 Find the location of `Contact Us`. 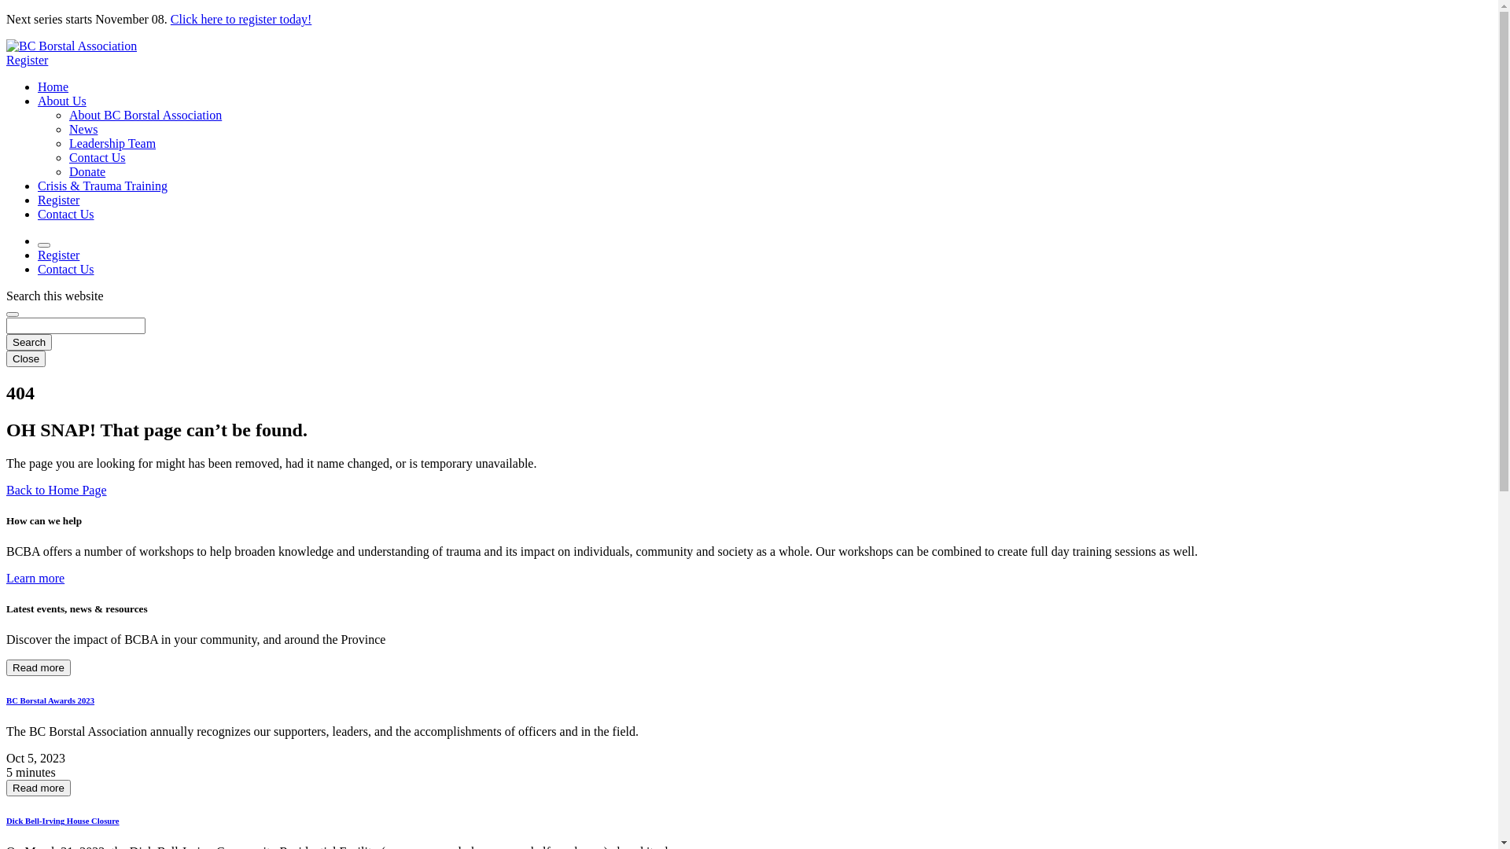

Contact Us is located at coordinates (66, 269).